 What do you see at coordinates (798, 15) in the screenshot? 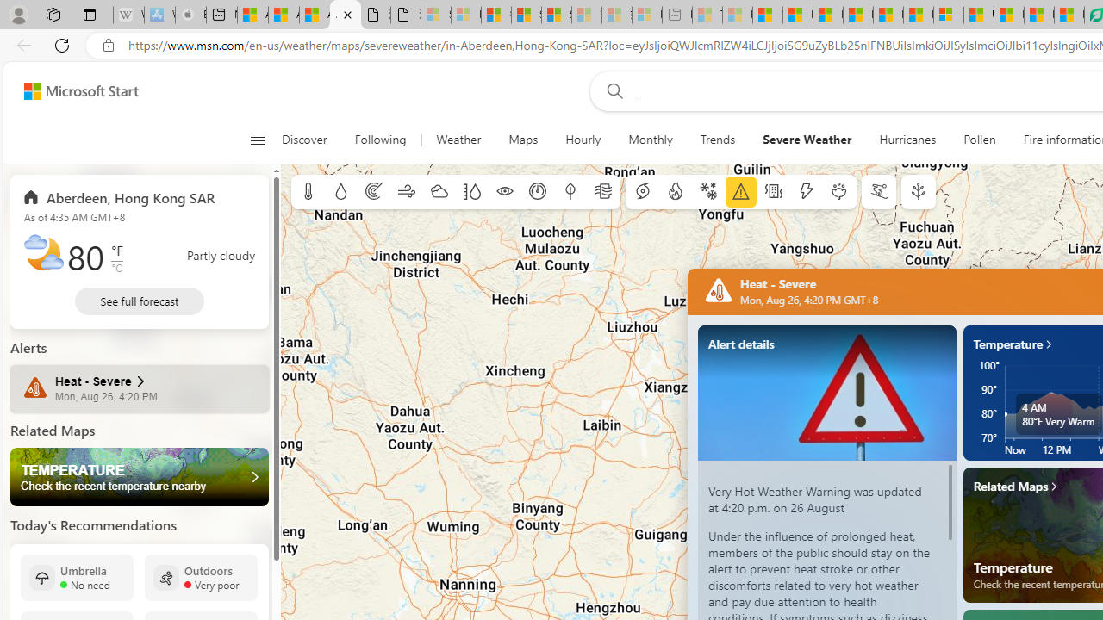
I see `Food and Drink - MSN` at bounding box center [798, 15].